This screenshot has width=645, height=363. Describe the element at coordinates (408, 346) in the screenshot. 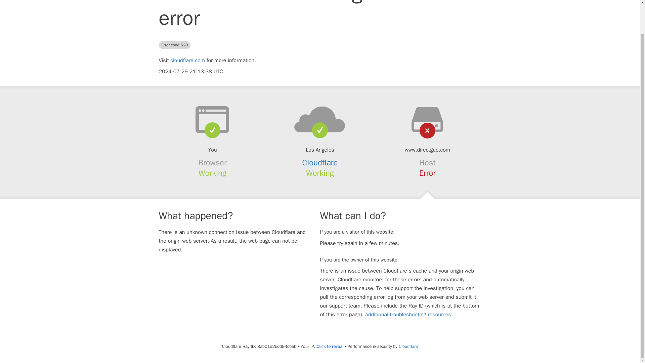

I see `Cloudflare` at that location.